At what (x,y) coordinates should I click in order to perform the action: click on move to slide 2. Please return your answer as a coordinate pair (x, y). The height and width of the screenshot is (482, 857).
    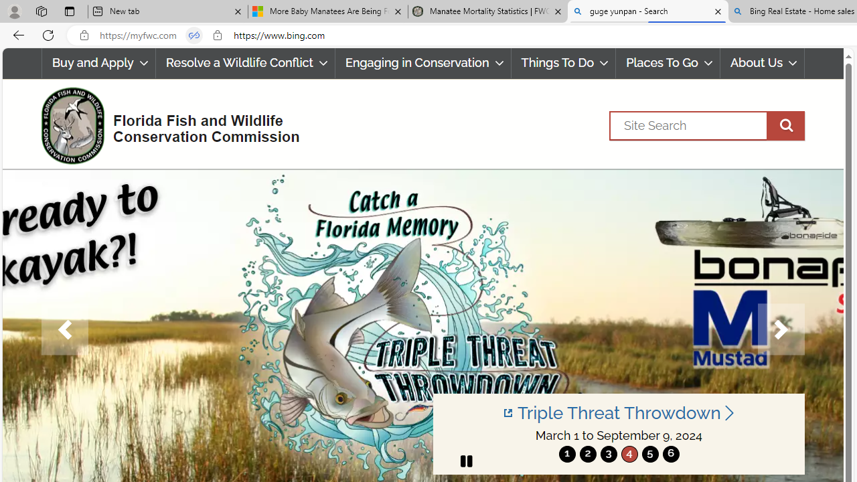
    Looking at the image, I should click on (588, 454).